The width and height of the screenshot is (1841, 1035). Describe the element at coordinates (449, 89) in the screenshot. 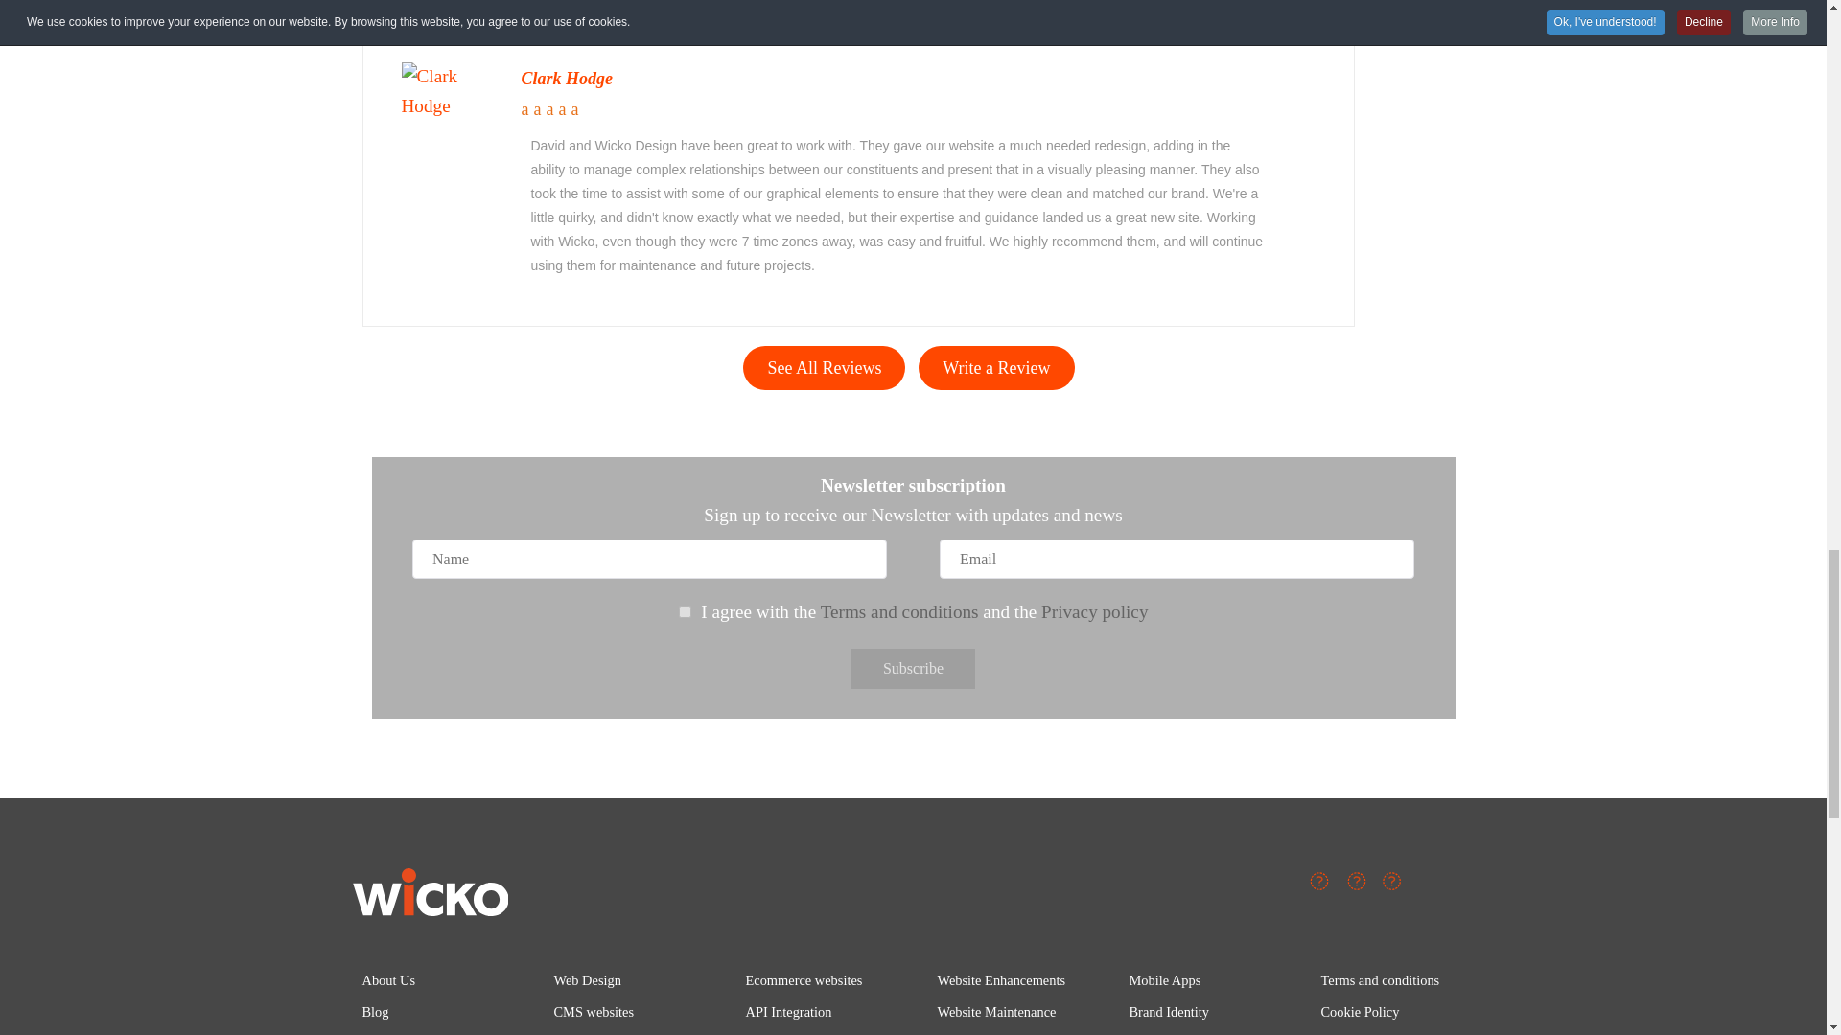

I see `Clark Hodge` at that location.